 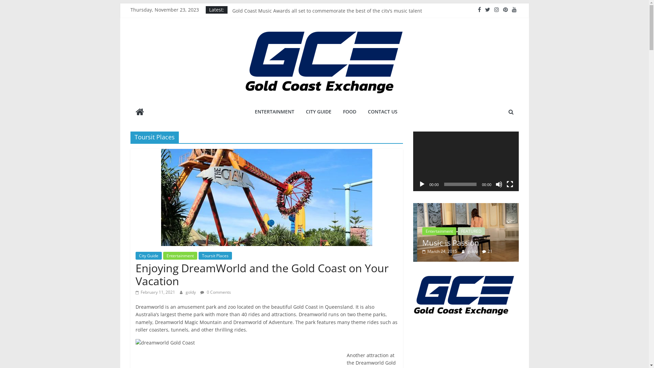 What do you see at coordinates (180, 256) in the screenshot?
I see `Entertainment` at bounding box center [180, 256].